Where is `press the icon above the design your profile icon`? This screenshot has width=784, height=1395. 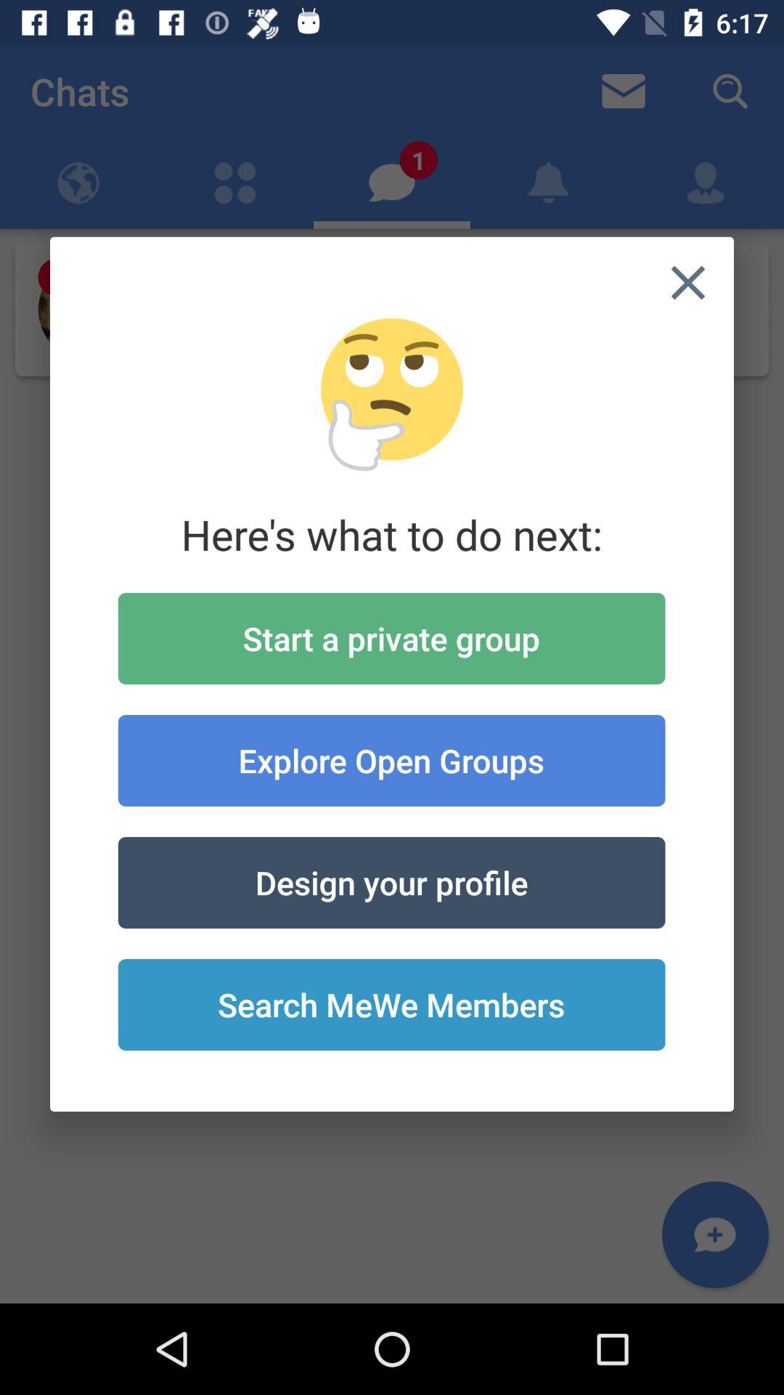 press the icon above the design your profile icon is located at coordinates (391, 760).